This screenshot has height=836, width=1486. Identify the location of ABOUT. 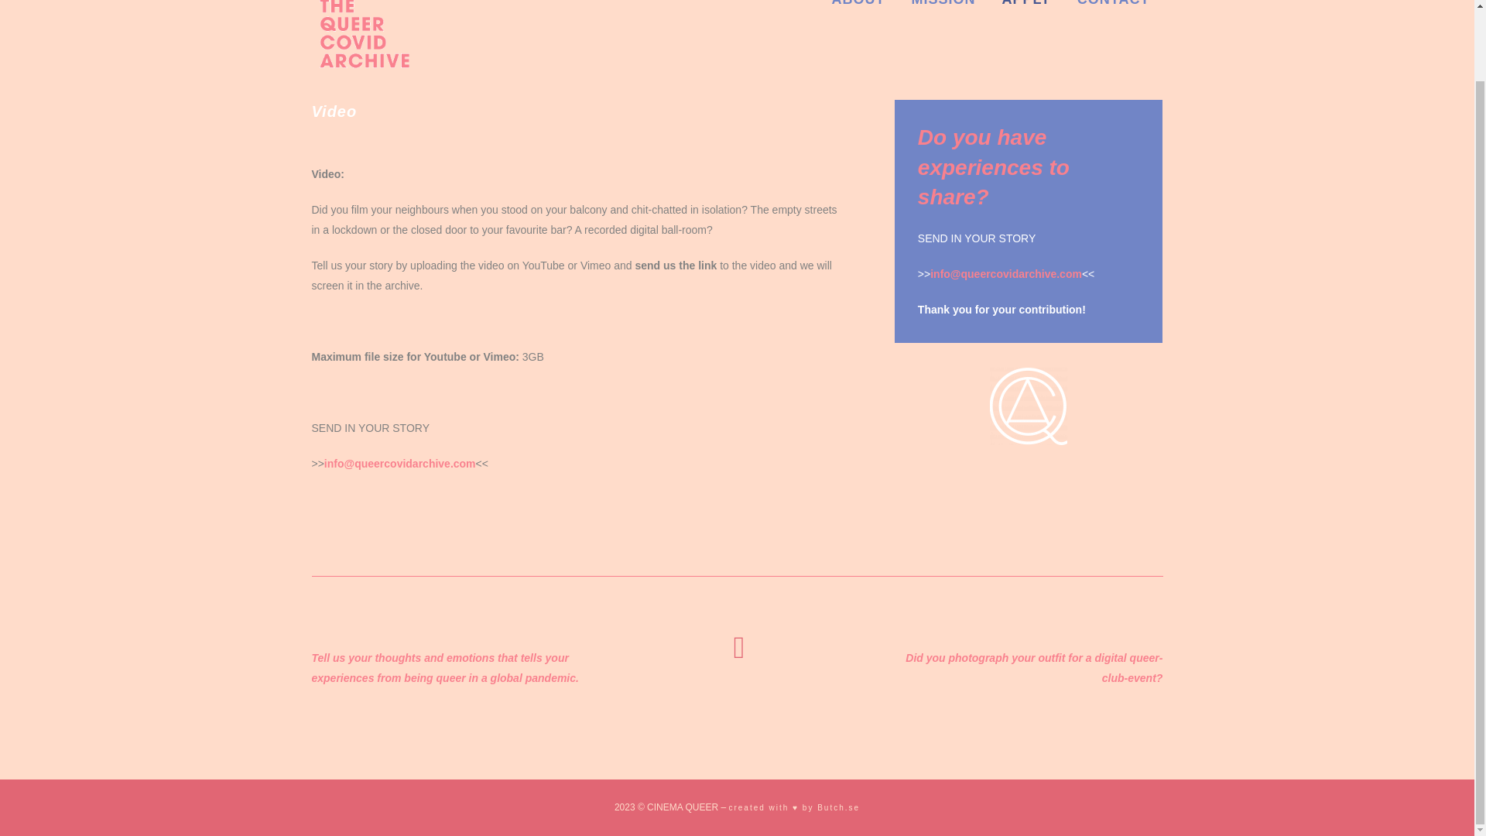
(858, 39).